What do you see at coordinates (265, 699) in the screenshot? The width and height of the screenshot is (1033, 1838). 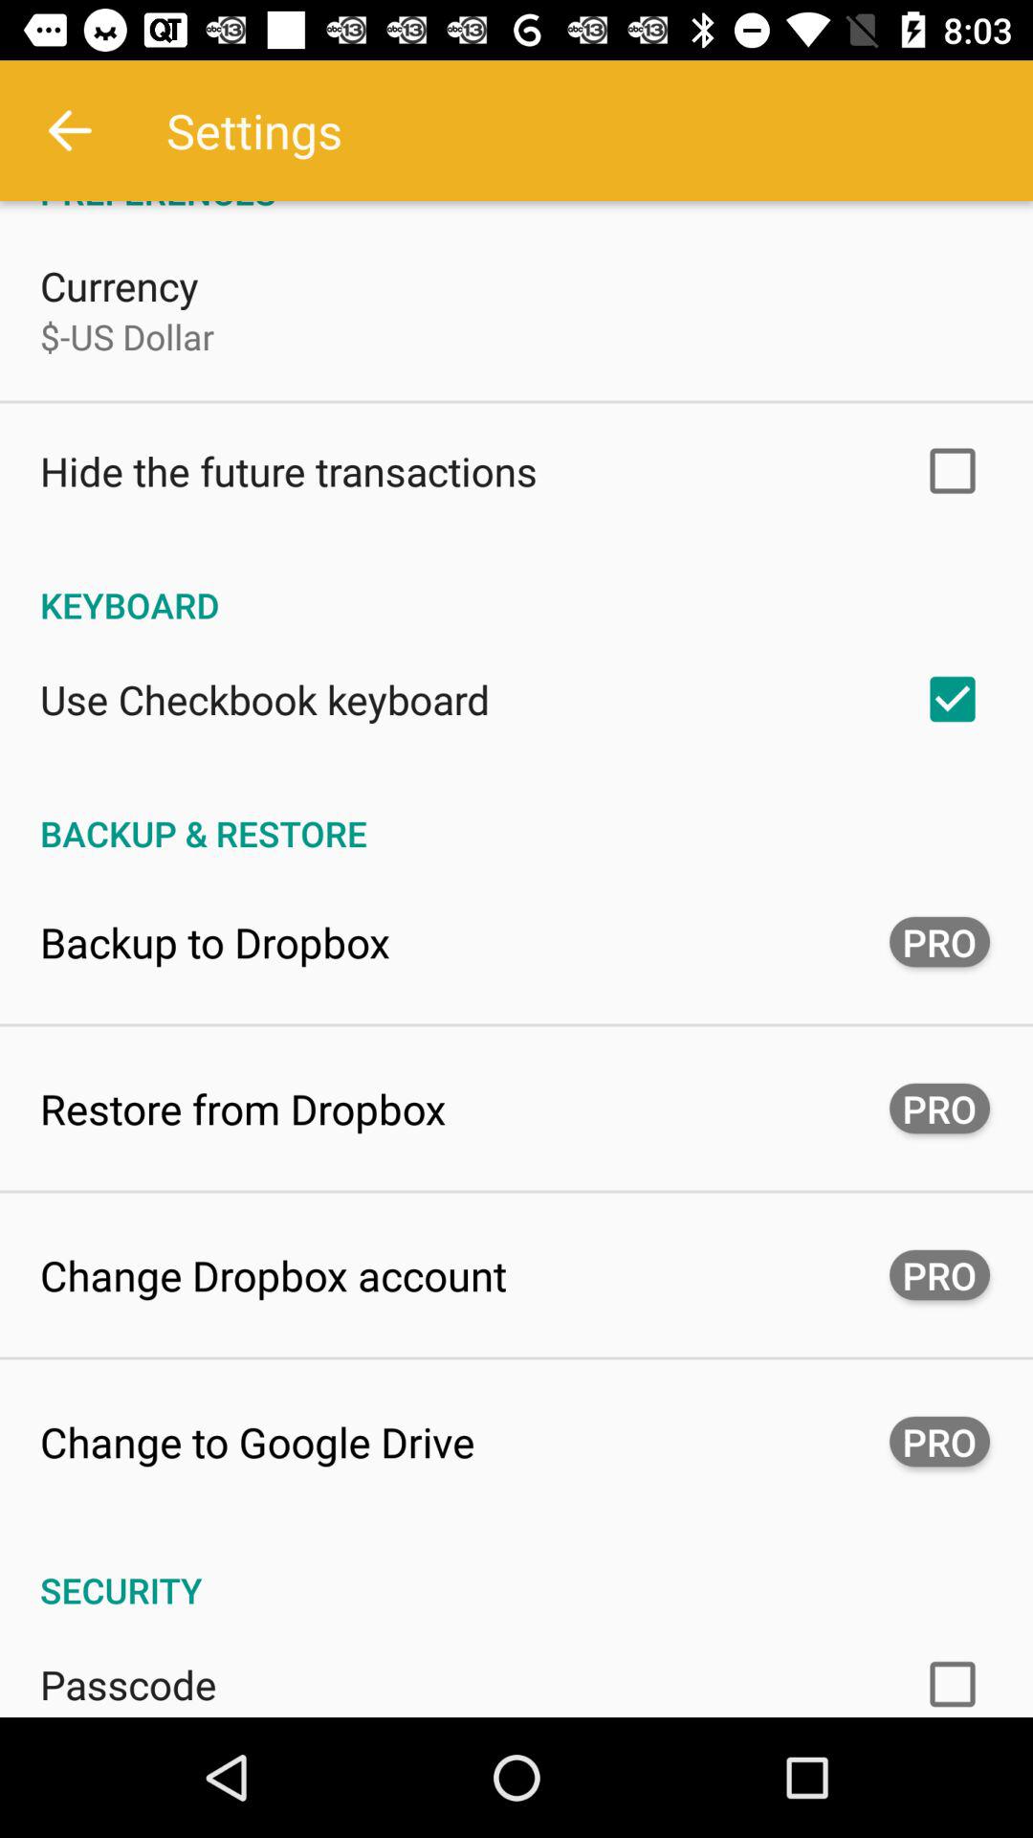 I see `jump to use checkbook keyboard` at bounding box center [265, 699].